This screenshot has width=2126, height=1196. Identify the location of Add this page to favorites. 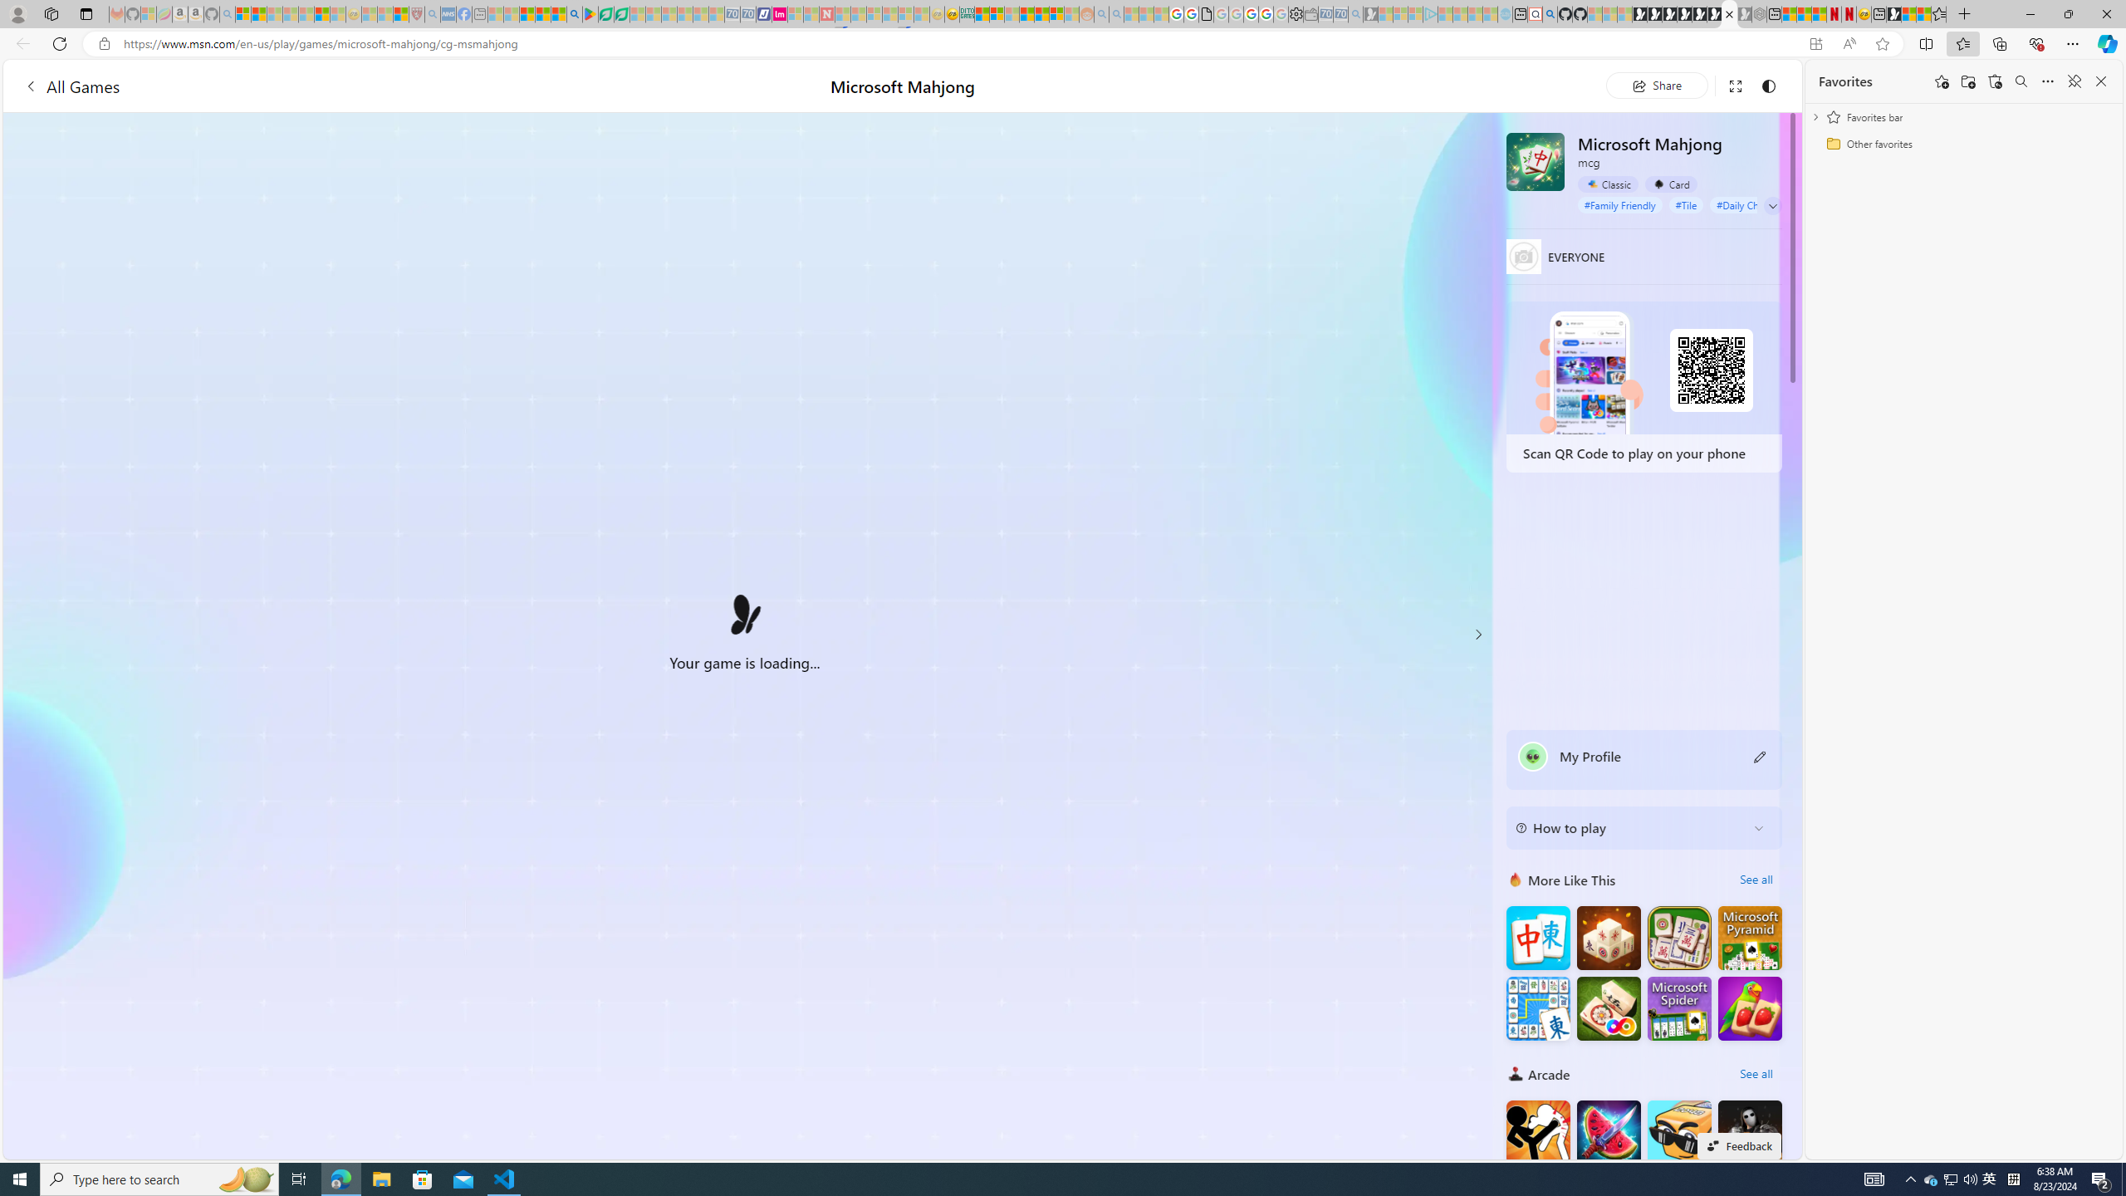
(1942, 81).